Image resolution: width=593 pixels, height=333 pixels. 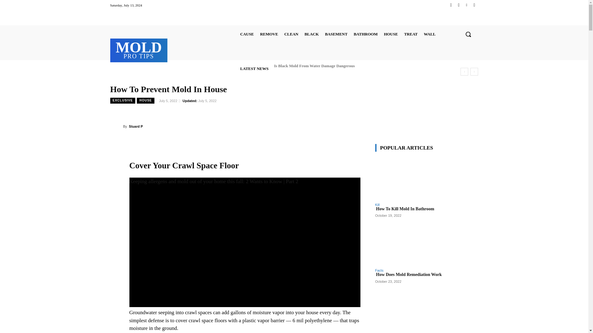 What do you see at coordinates (466, 5) in the screenshot?
I see `Twitter` at bounding box center [466, 5].